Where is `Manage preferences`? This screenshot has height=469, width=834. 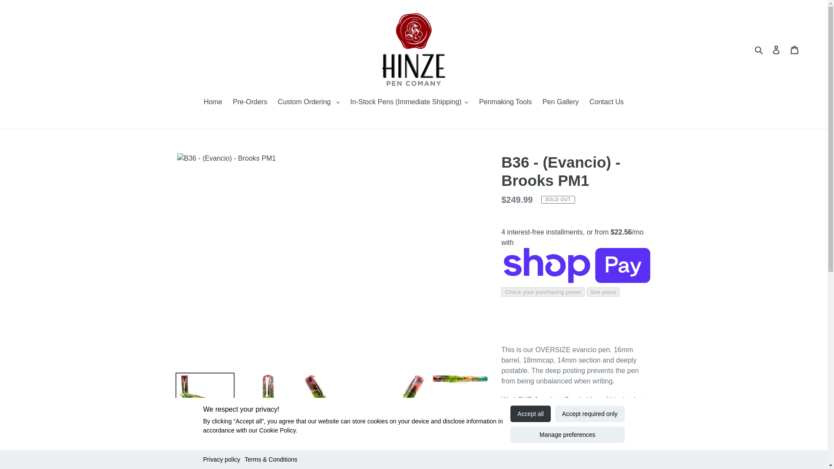
Manage preferences is located at coordinates (567, 434).